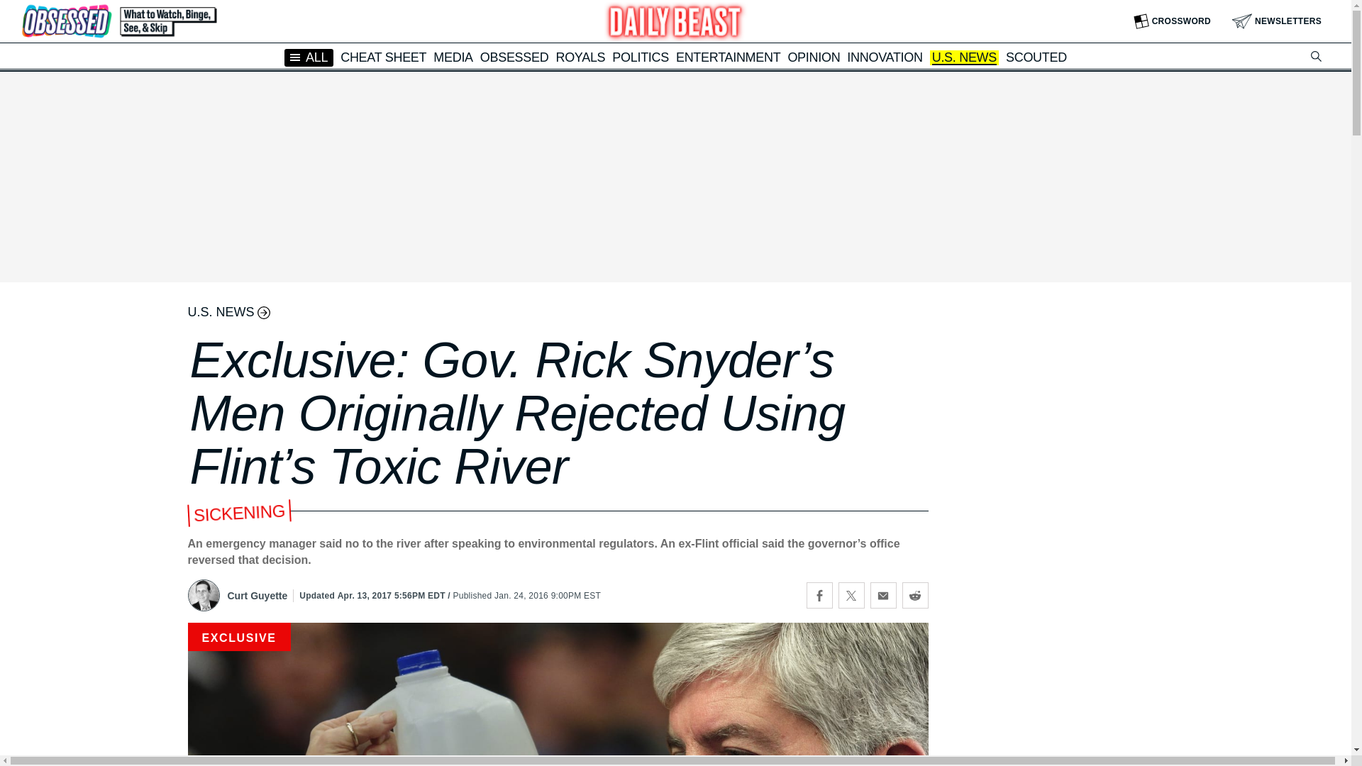  I want to click on SCOUTED, so click(1036, 57).